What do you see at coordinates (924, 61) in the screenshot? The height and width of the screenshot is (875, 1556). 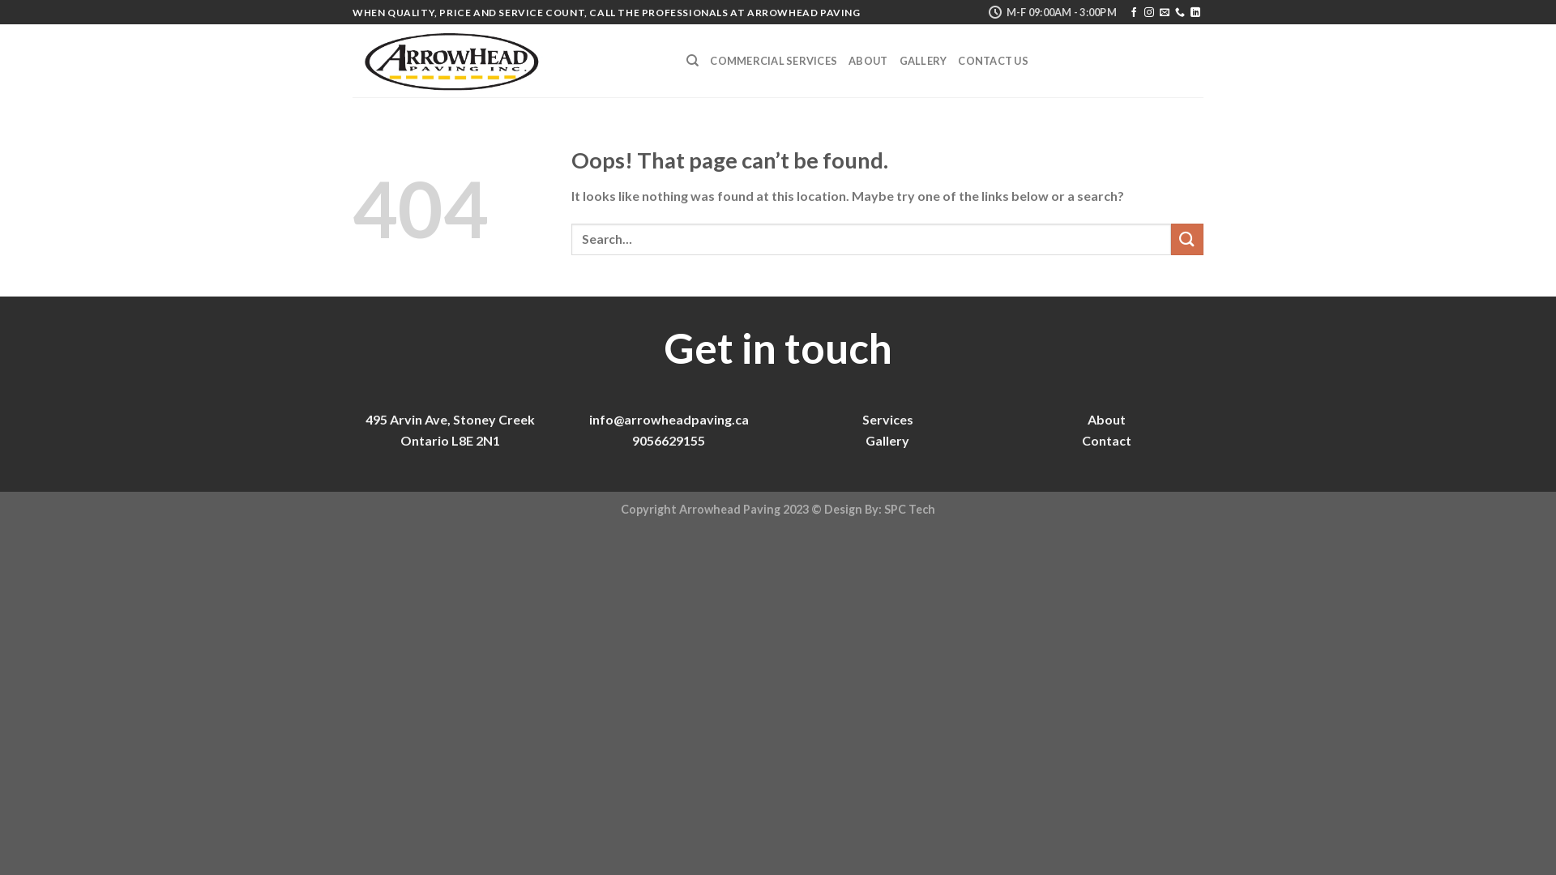 I see `GALLERY` at bounding box center [924, 61].